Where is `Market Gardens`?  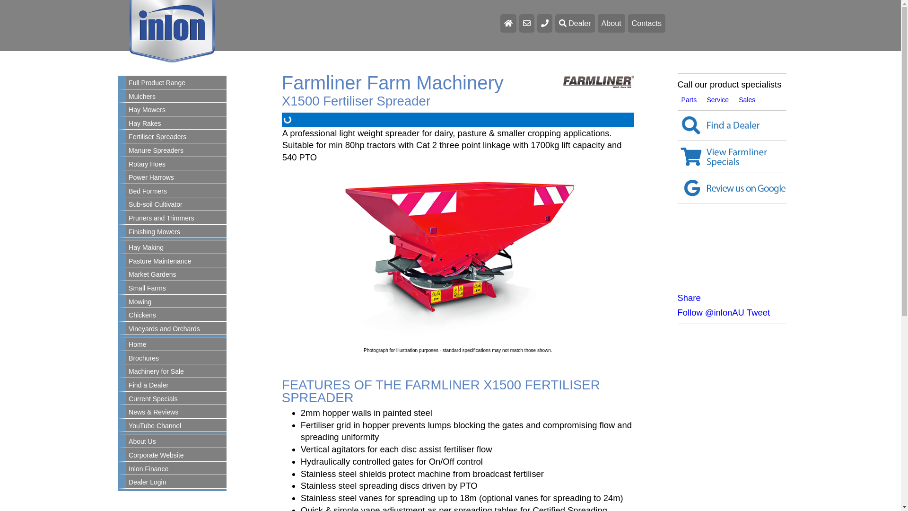 Market Gardens is located at coordinates (176, 275).